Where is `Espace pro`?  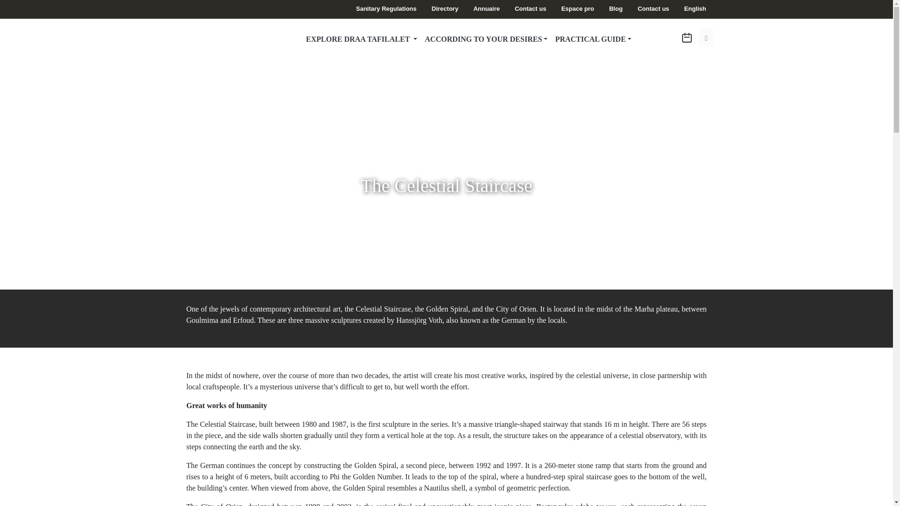 Espace pro is located at coordinates (577, 8).